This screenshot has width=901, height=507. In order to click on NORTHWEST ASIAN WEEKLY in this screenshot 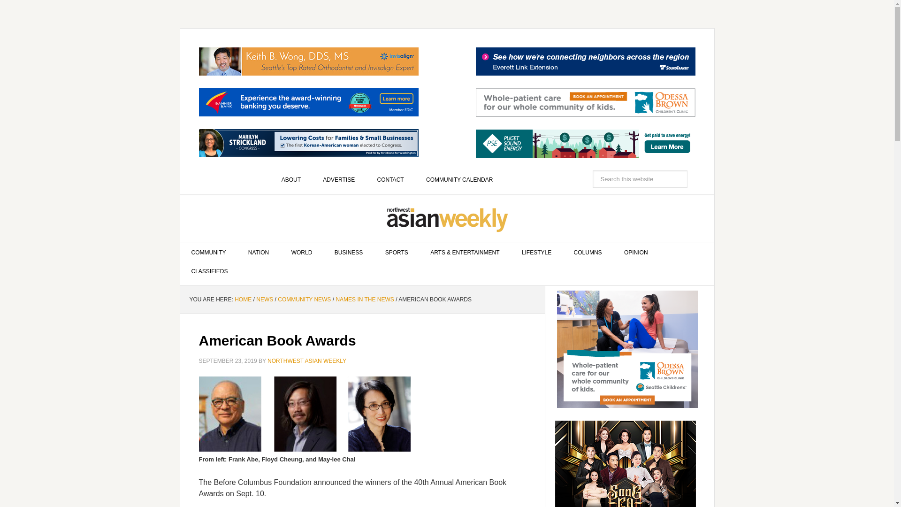, I will do `click(447, 219)`.